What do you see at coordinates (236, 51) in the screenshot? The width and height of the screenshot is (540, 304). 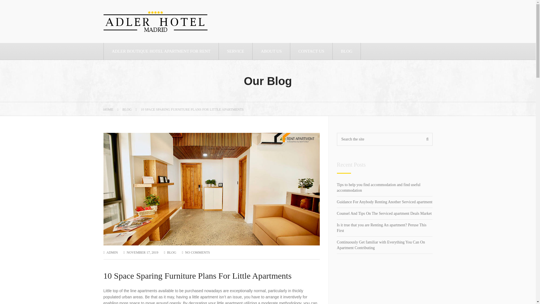 I see `SERVICE` at bounding box center [236, 51].